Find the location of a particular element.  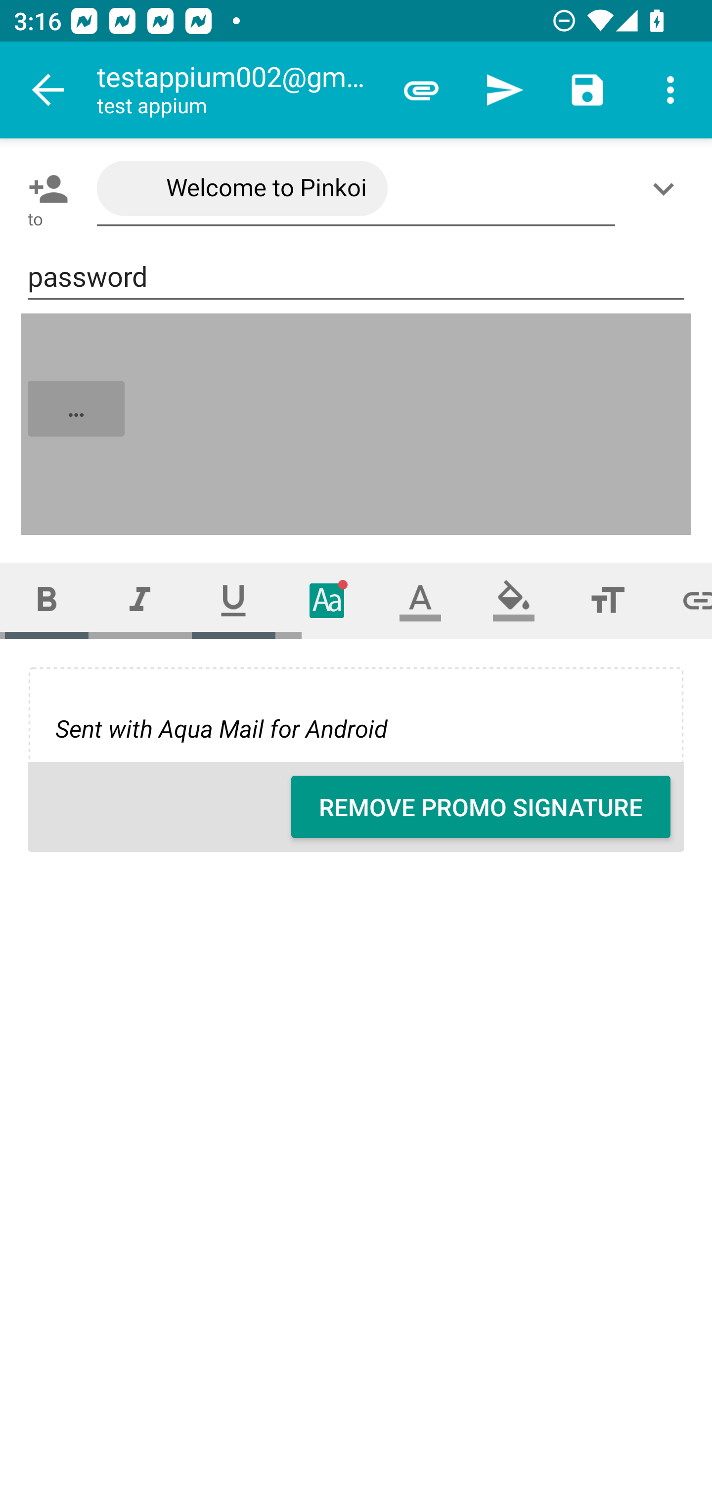

Bold is located at coordinates (46, 600).